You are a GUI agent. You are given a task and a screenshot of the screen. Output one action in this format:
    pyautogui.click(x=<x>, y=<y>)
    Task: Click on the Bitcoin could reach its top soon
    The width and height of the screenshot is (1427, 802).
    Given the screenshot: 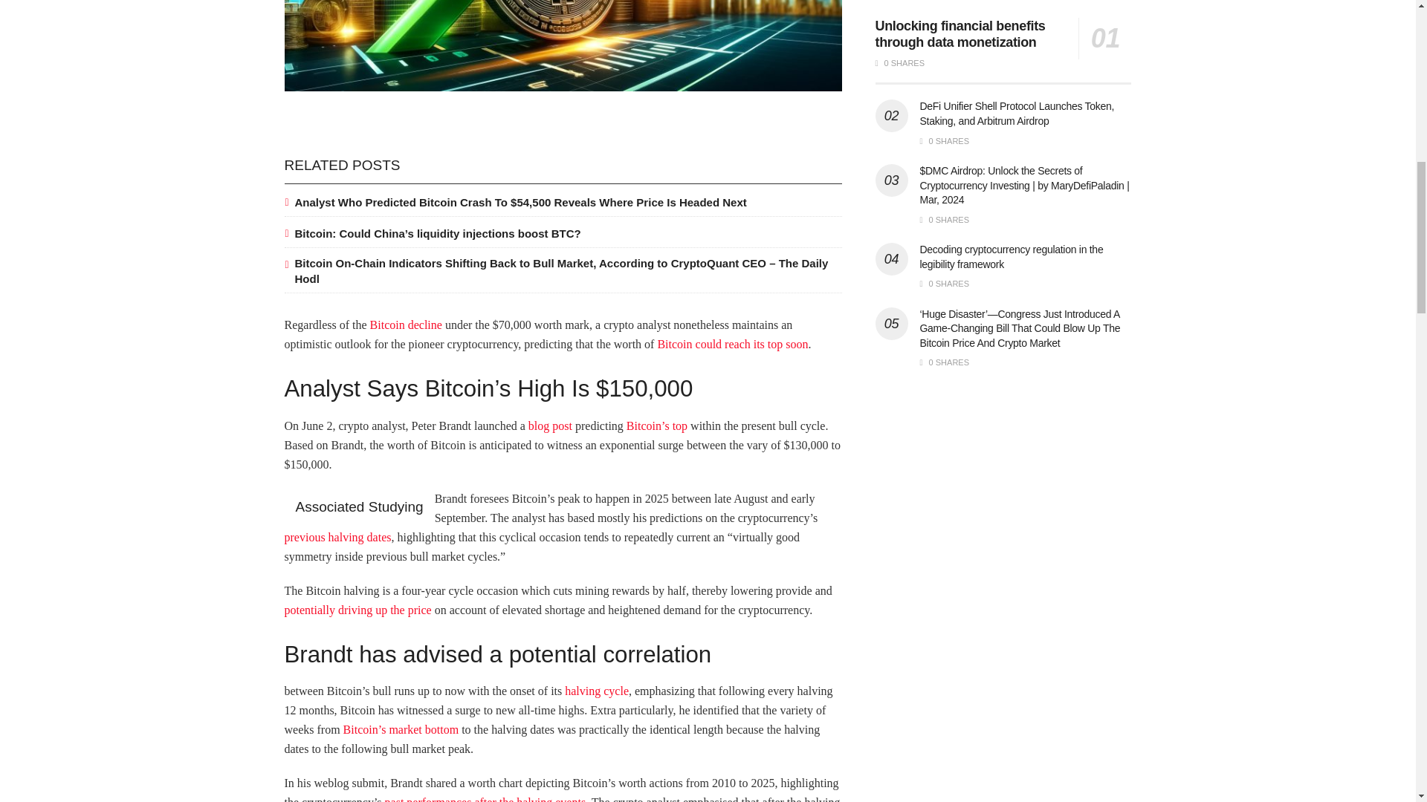 What is the action you would take?
    pyautogui.click(x=731, y=343)
    